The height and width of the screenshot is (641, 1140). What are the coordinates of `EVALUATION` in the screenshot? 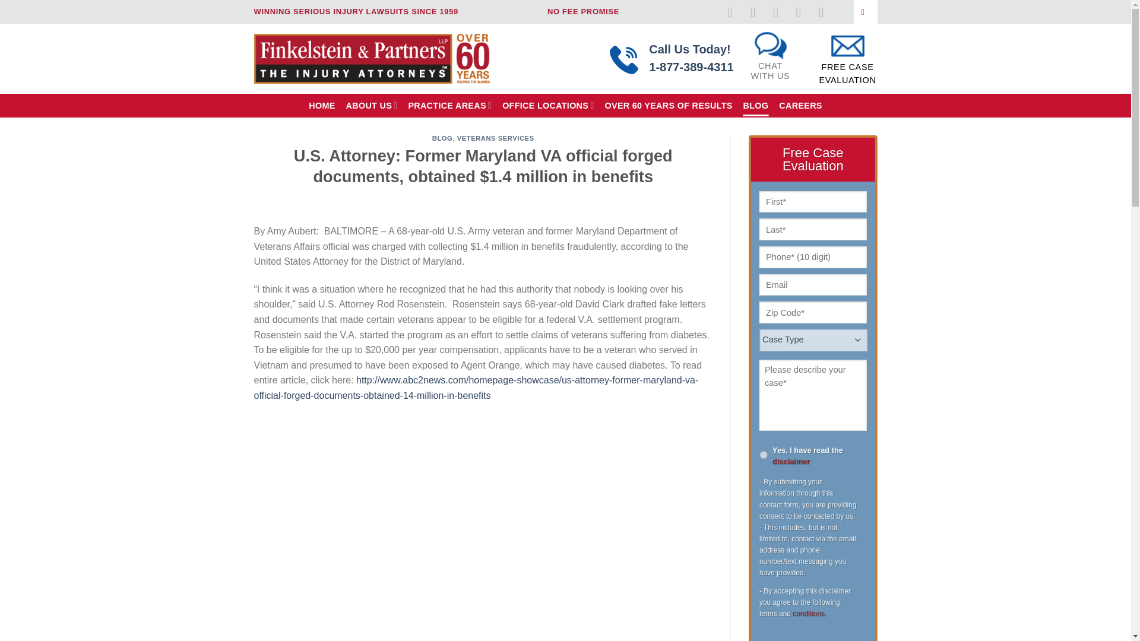 It's located at (847, 80).